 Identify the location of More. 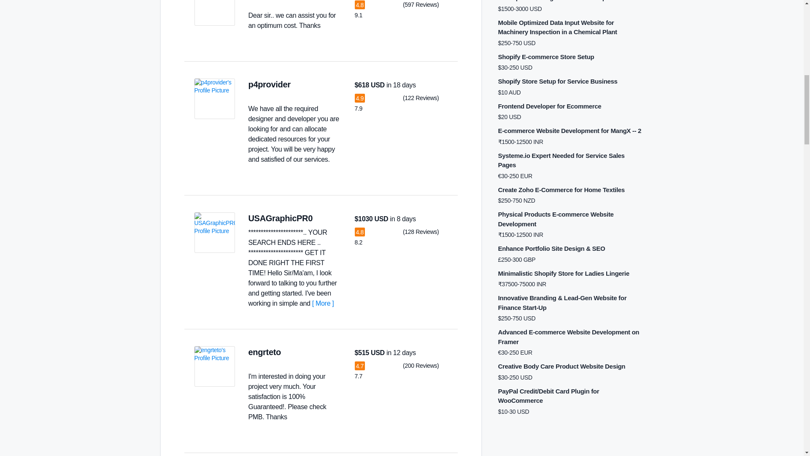
(323, 303).